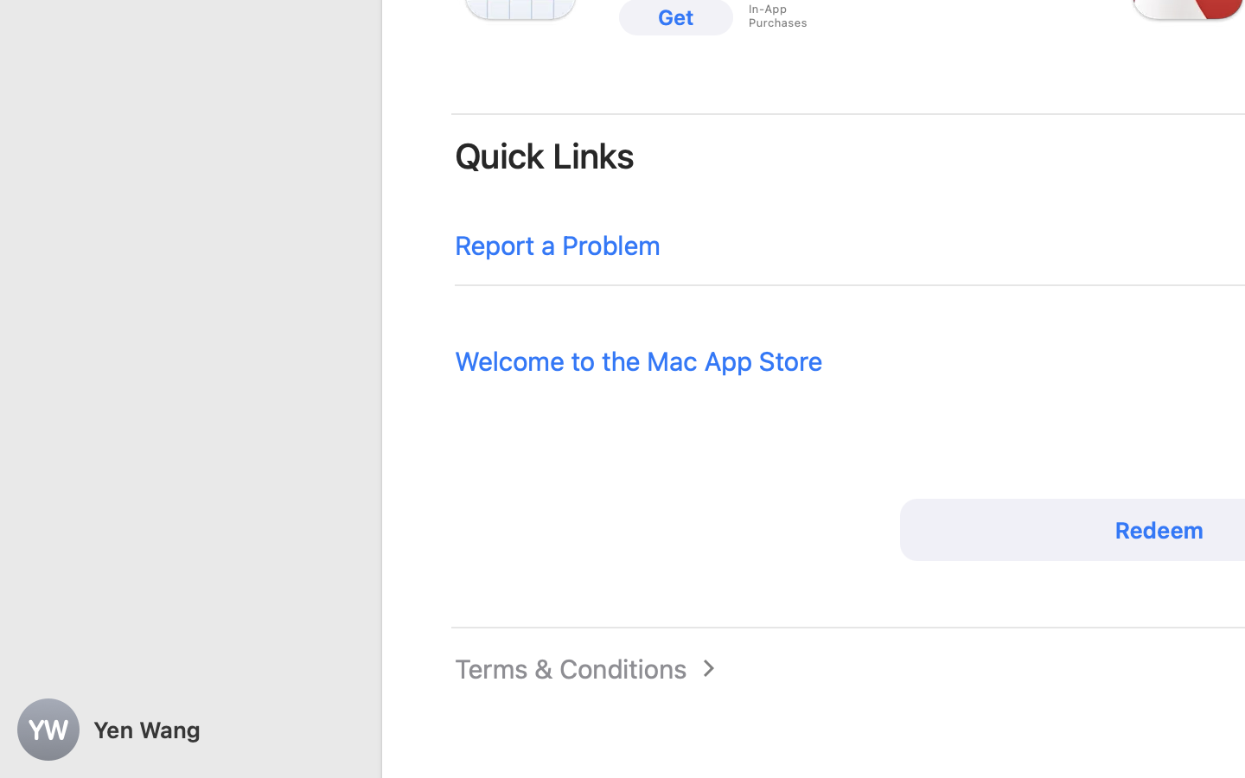 The image size is (1245, 778). Describe the element at coordinates (190, 730) in the screenshot. I see `Yen Wang` at that location.